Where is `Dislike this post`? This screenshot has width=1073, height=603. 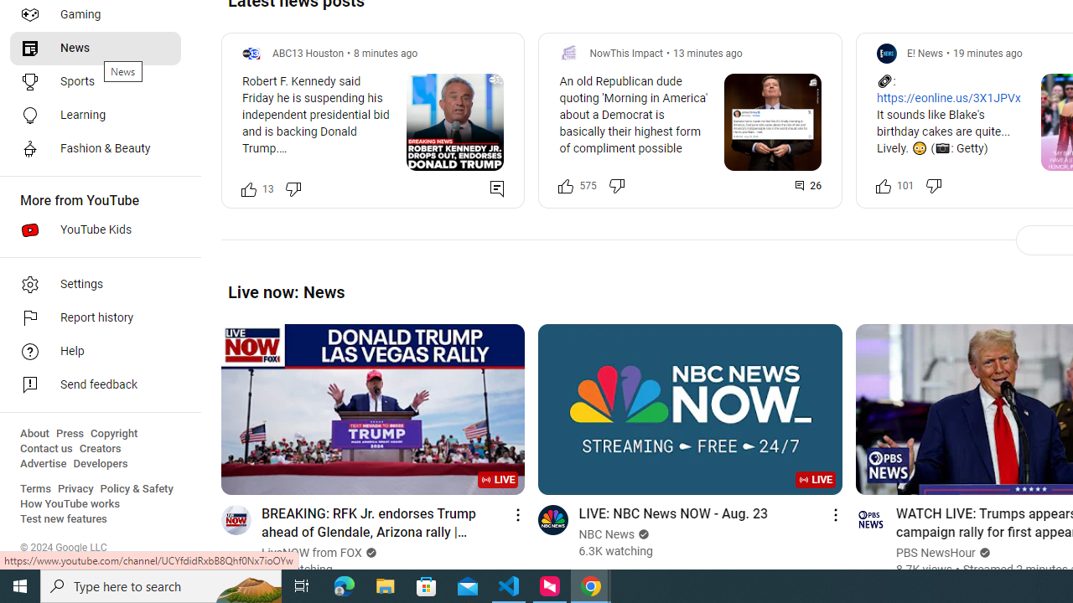
Dislike this post is located at coordinates (934, 186).